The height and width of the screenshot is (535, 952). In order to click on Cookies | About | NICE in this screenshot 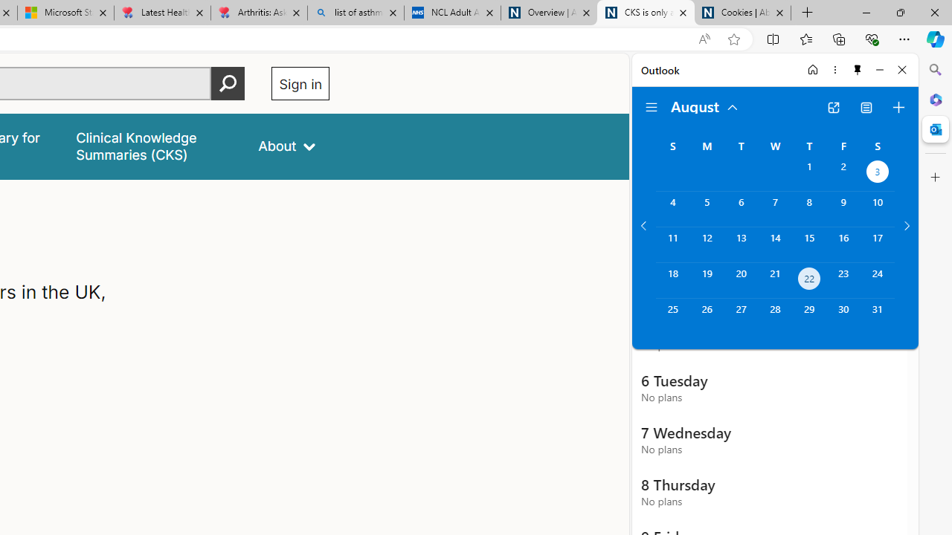, I will do `click(742, 13)`.